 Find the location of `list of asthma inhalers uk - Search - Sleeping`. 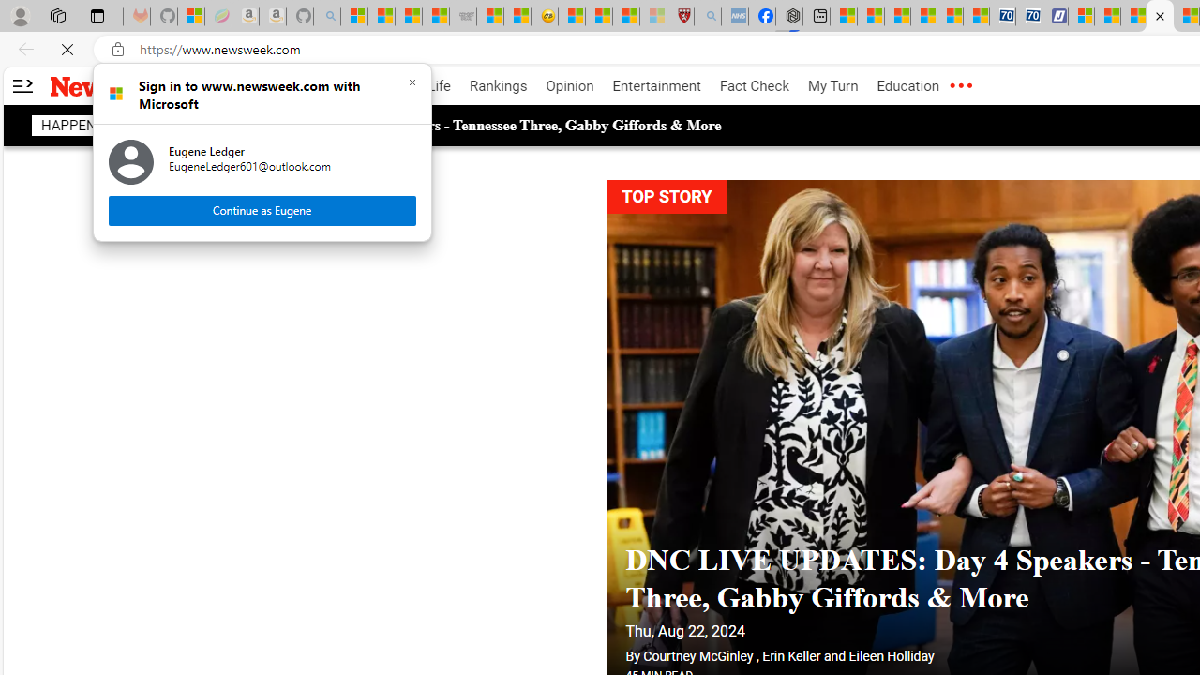

list of asthma inhalers uk - Search - Sleeping is located at coordinates (708, 17).